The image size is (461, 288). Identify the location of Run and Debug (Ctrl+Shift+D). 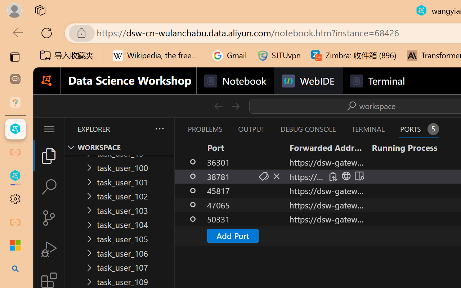
(49, 249).